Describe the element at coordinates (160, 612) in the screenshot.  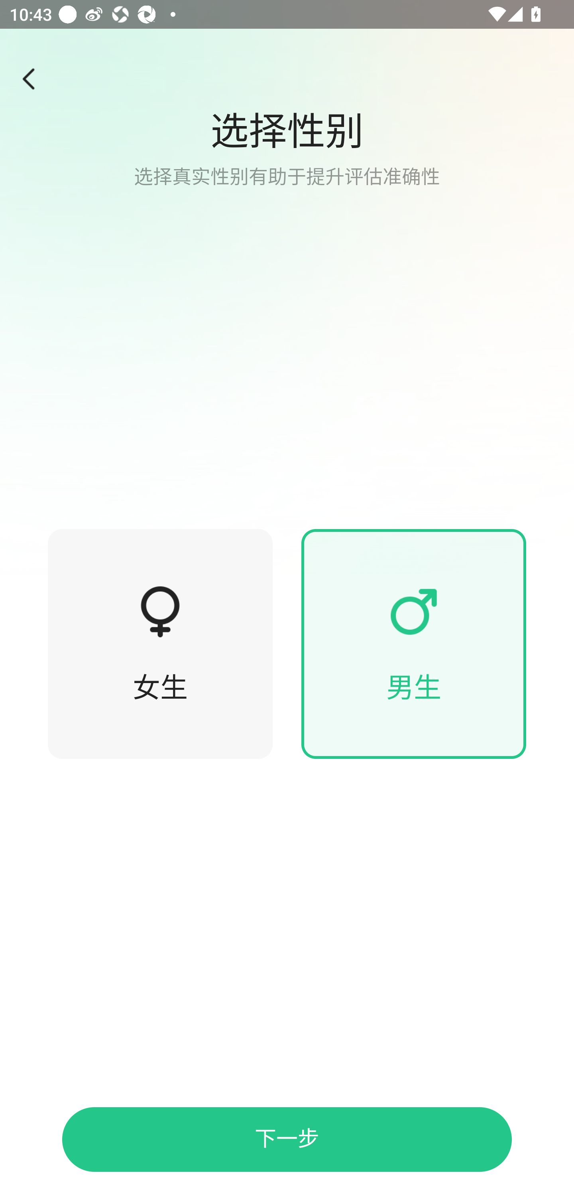
I see `1` at that location.